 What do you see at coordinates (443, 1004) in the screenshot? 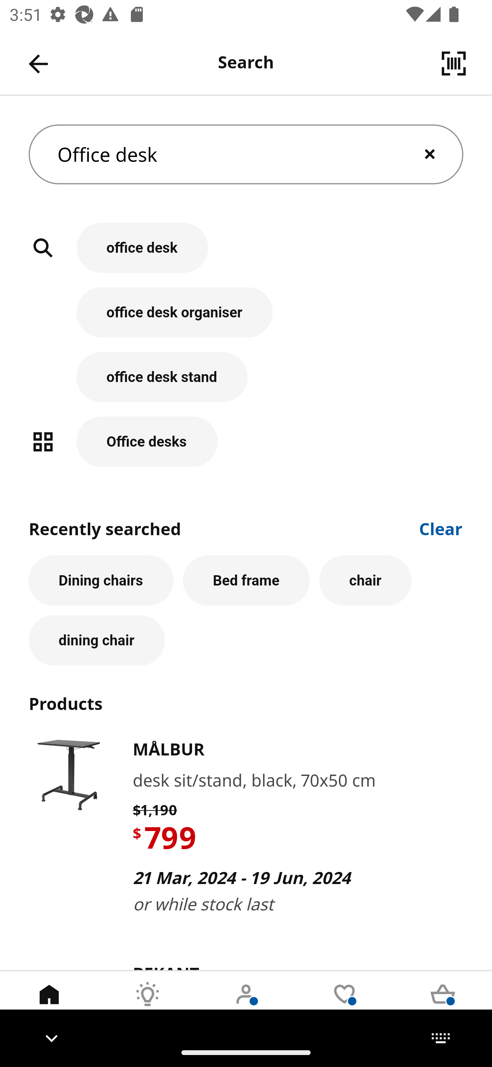
I see `Cart
Tab 5 of 5` at bounding box center [443, 1004].